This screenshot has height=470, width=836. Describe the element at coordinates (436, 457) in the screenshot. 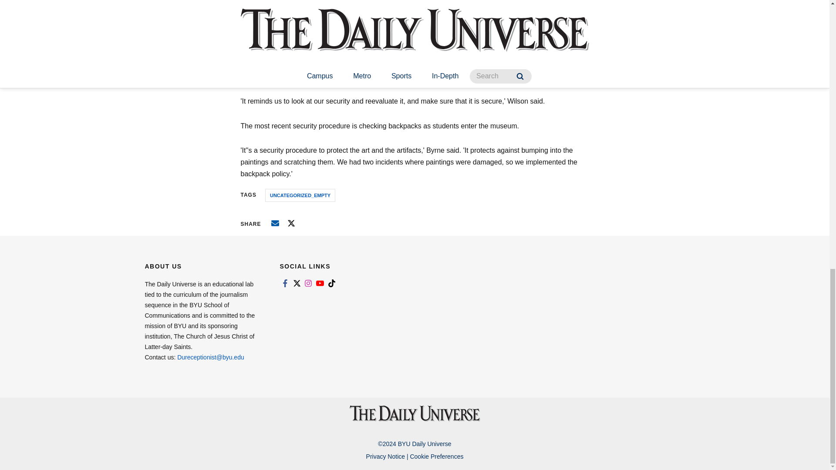

I see `Cookie Preferences` at that location.